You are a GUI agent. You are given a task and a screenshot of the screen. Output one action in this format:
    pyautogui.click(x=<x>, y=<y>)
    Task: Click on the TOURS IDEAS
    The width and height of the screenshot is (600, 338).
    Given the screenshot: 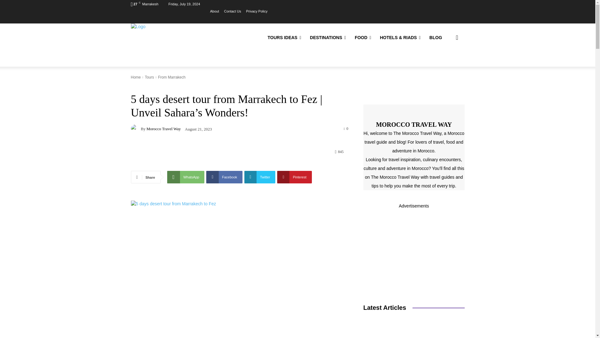 What is the action you would take?
    pyautogui.click(x=284, y=37)
    